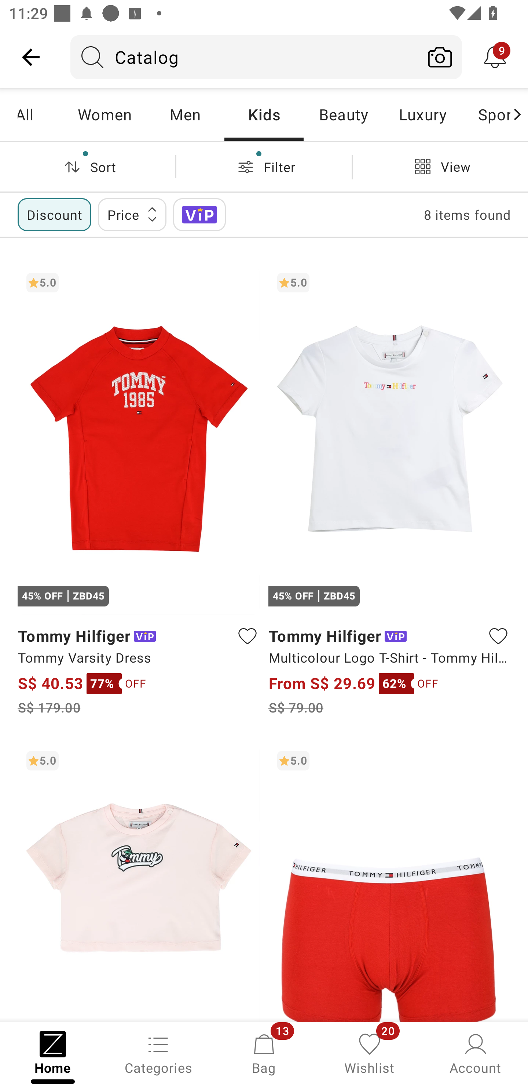  I want to click on 5.0, so click(139, 882).